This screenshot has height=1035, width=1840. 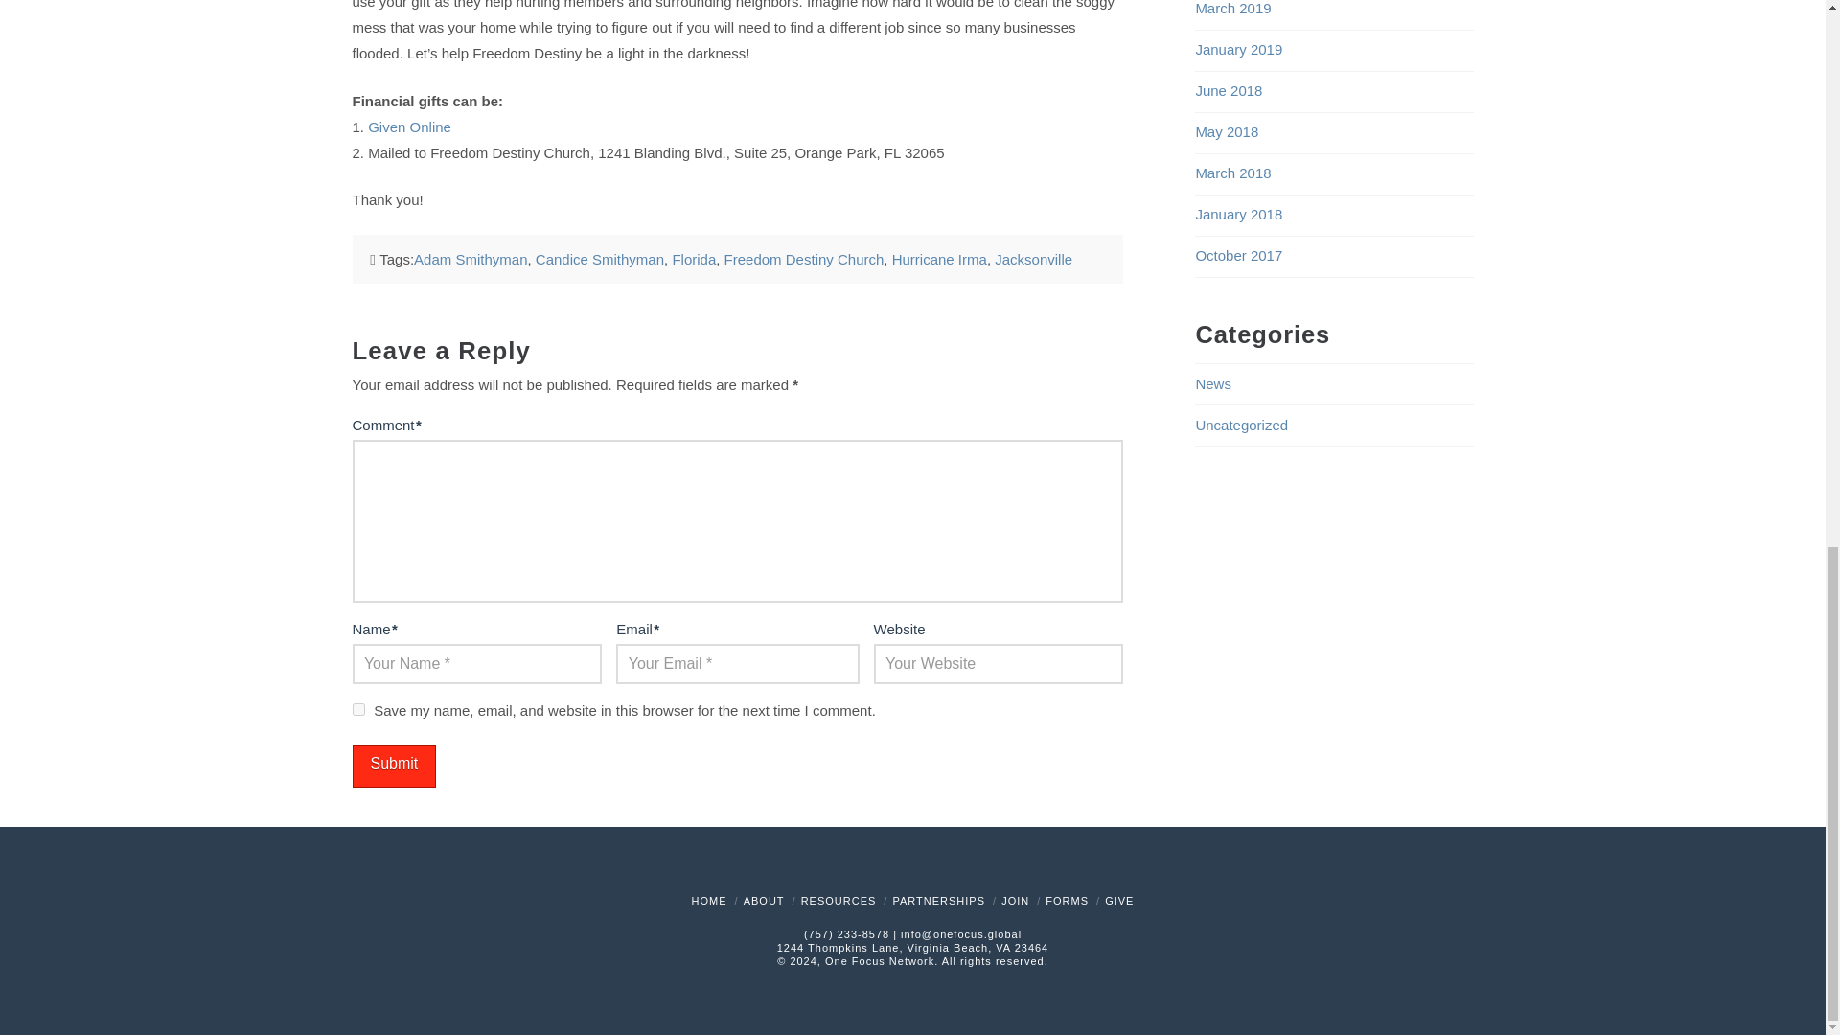 I want to click on Jacksonville, so click(x=1033, y=259).